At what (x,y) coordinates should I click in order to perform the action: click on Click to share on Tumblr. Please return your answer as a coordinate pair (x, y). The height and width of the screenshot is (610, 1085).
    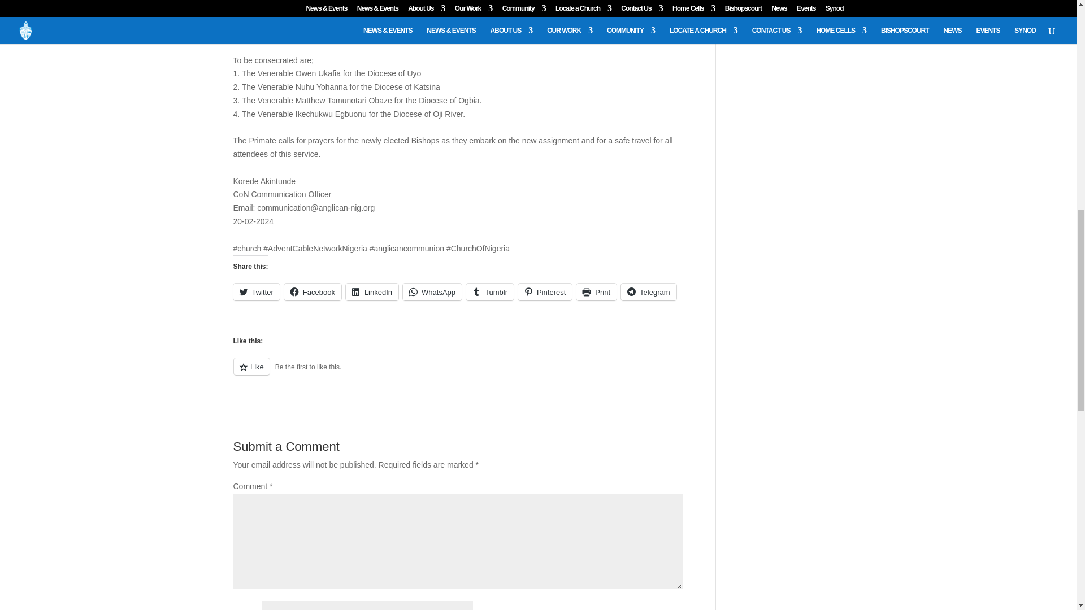
    Looking at the image, I should click on (489, 292).